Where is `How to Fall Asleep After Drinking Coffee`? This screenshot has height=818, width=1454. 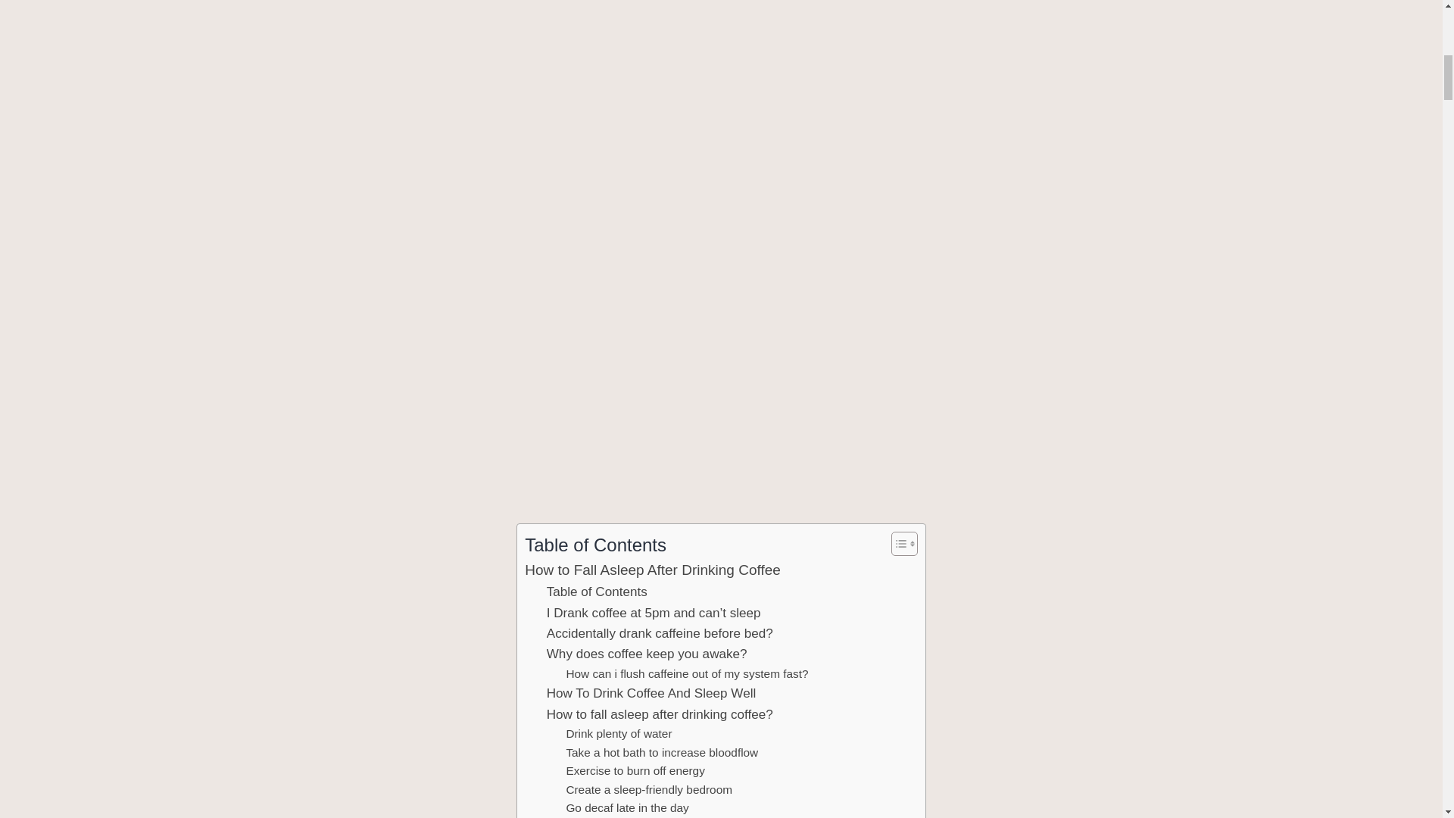
How to Fall Asleep After Drinking Coffee is located at coordinates (653, 570).